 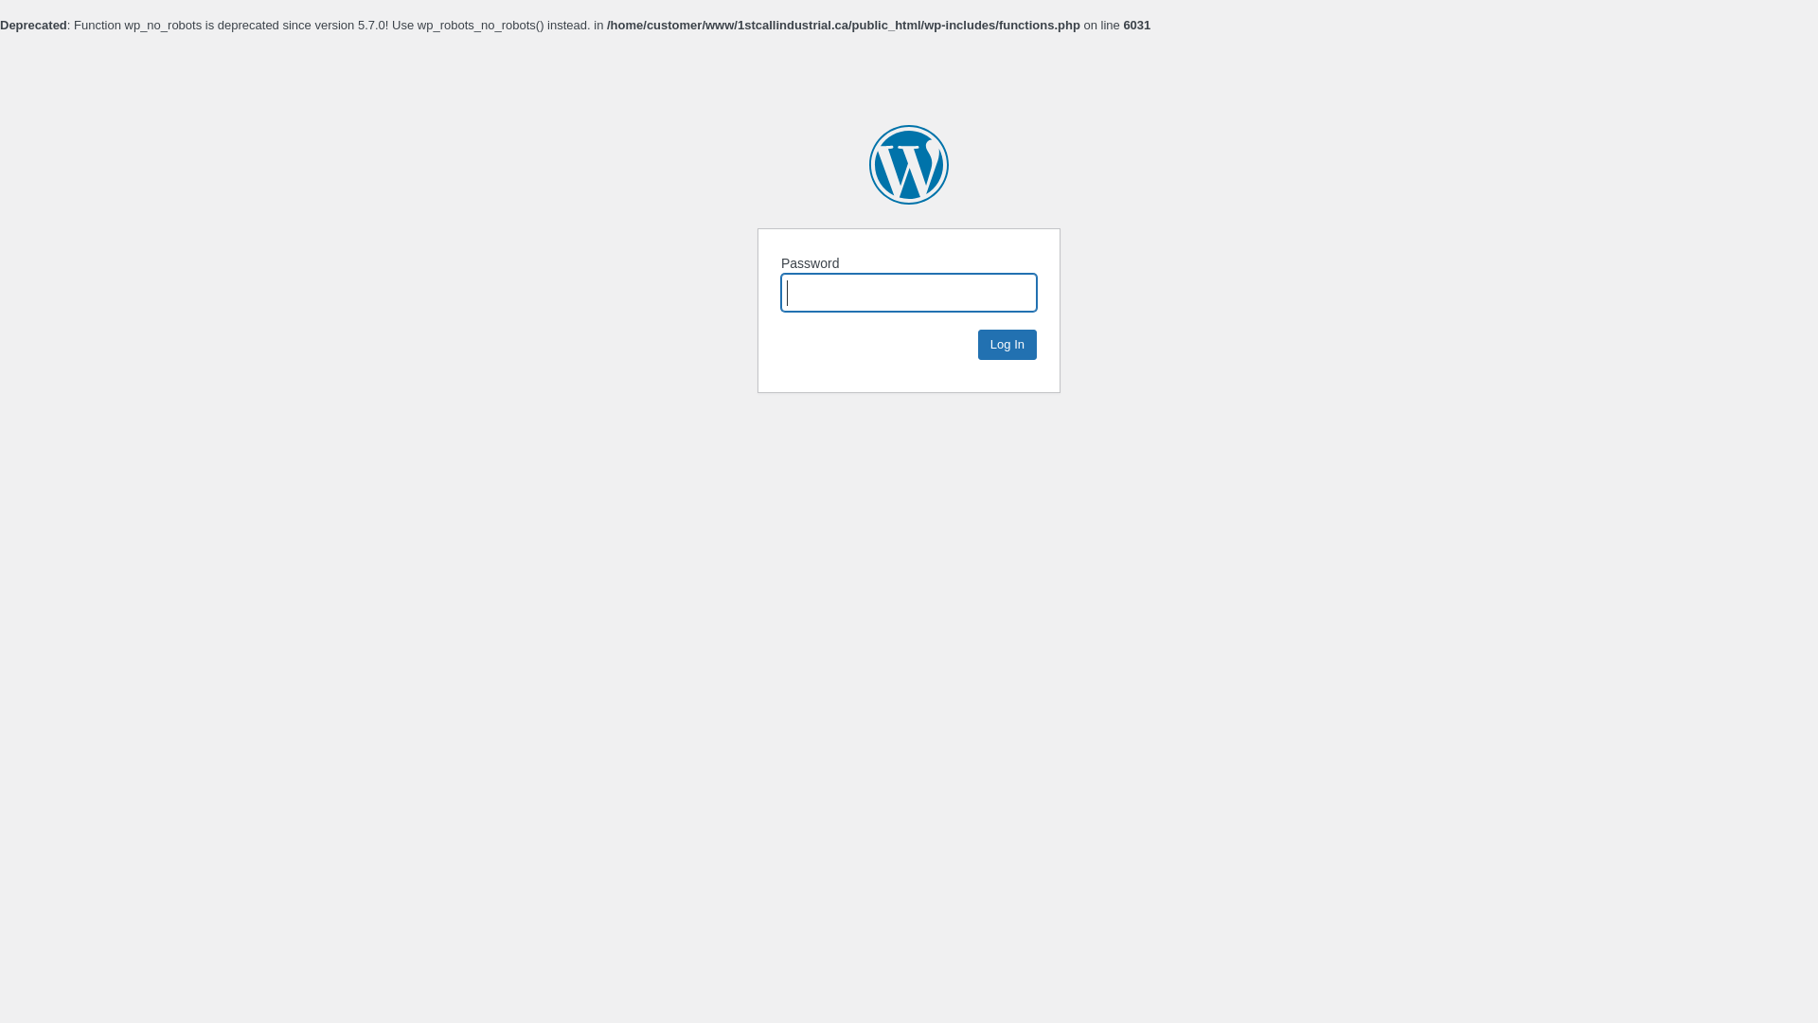 What do you see at coordinates (1007, 345) in the screenshot?
I see `Log In` at bounding box center [1007, 345].